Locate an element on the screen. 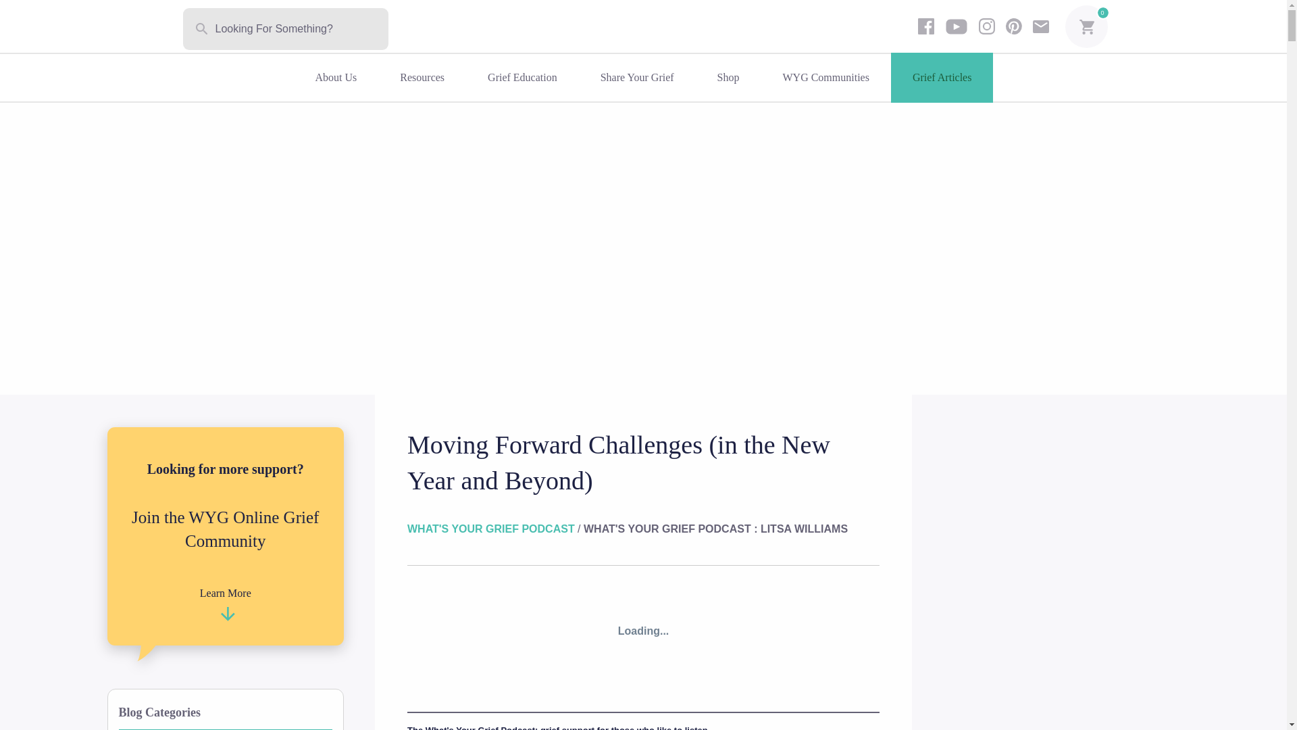 The height and width of the screenshot is (730, 1297). Learn More is located at coordinates (225, 603).